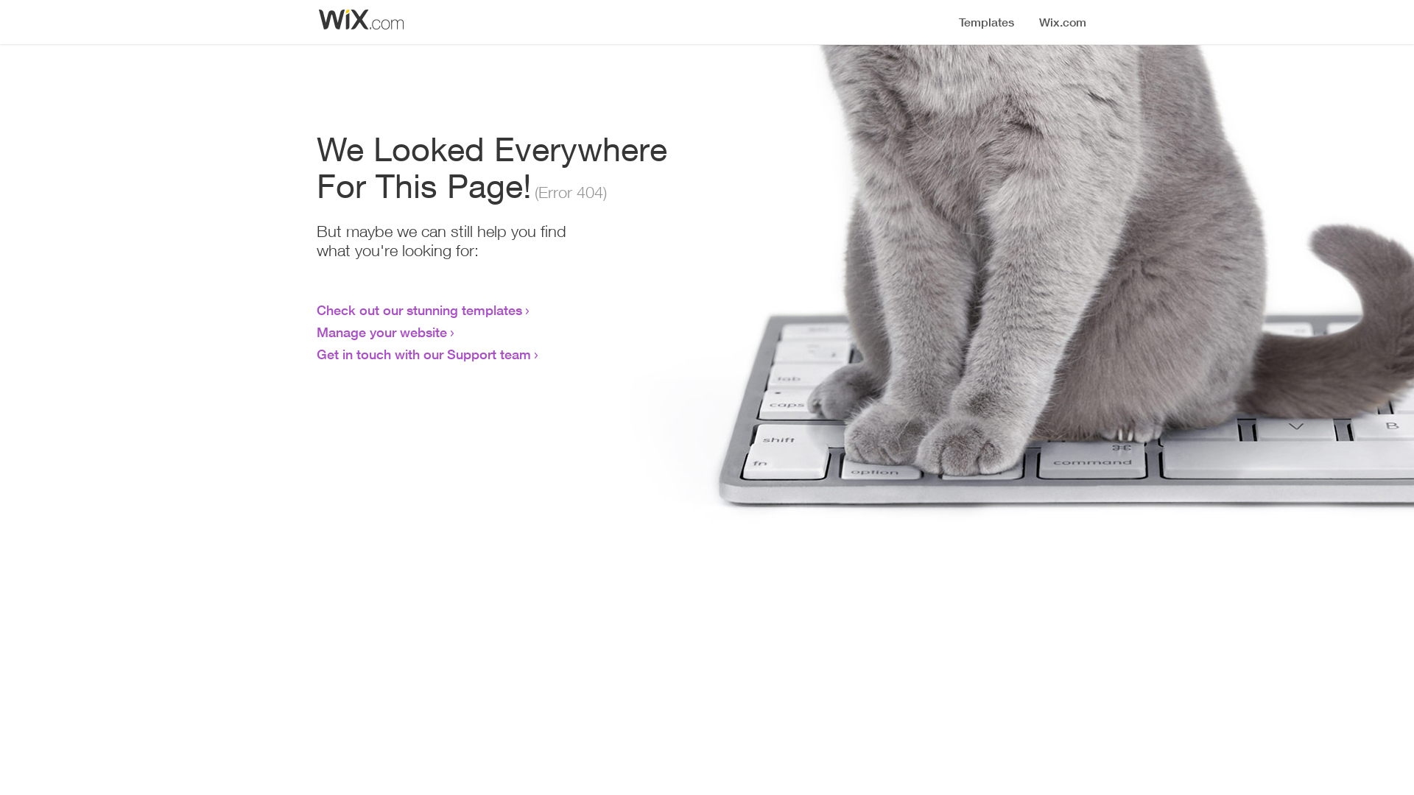  What do you see at coordinates (381, 332) in the screenshot?
I see `Manage your website` at bounding box center [381, 332].